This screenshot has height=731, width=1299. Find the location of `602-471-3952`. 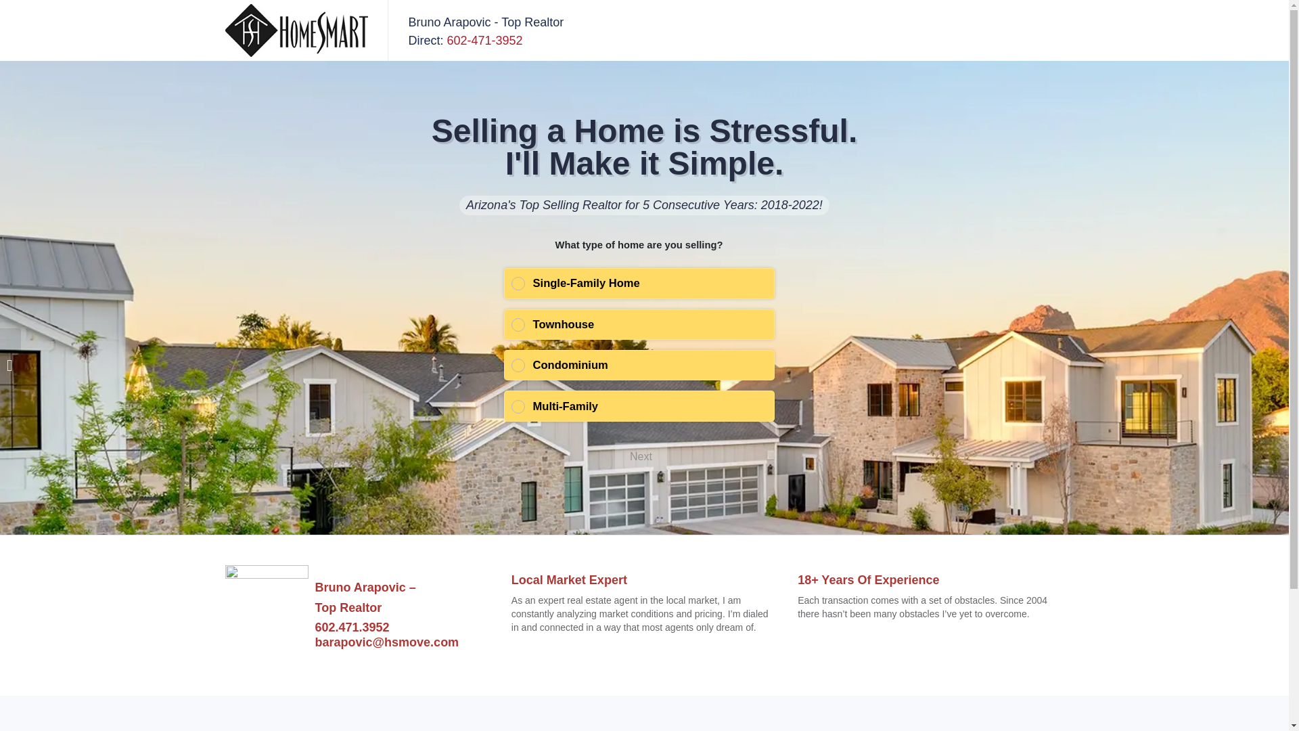

602-471-3952 is located at coordinates (484, 41).